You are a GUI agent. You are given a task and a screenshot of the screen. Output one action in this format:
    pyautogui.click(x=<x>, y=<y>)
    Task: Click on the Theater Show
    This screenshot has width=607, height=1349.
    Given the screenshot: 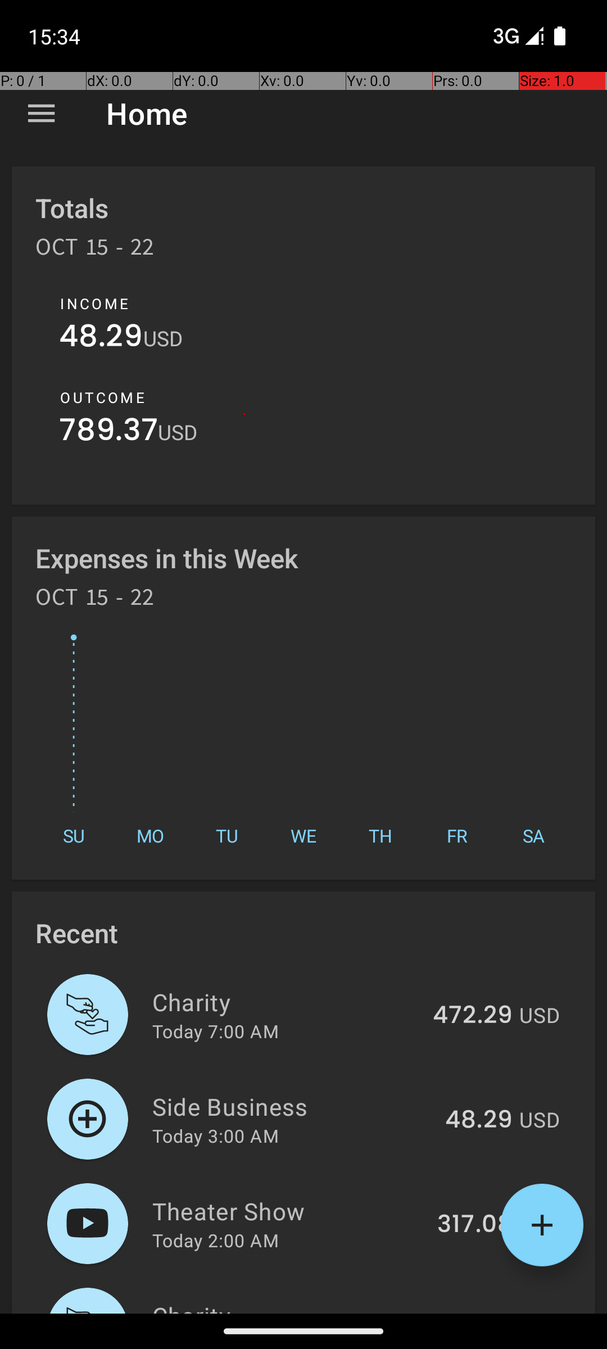 What is the action you would take?
    pyautogui.click(x=288, y=1211)
    